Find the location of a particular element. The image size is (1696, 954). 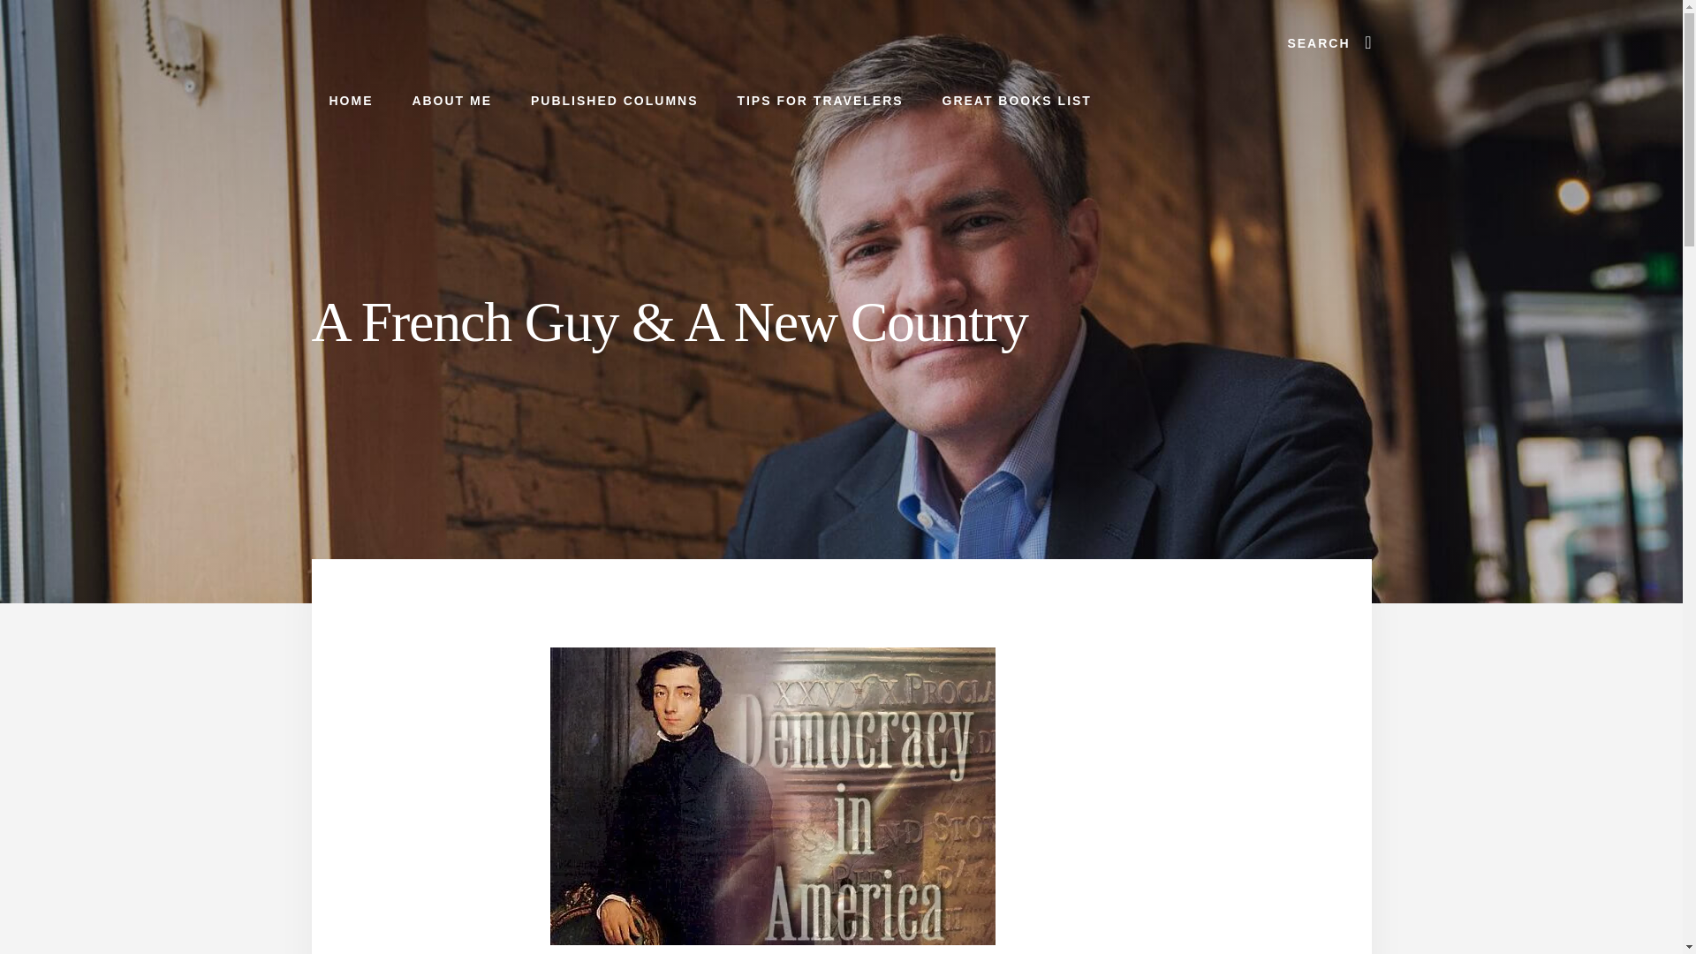

HOME is located at coordinates (350, 101).